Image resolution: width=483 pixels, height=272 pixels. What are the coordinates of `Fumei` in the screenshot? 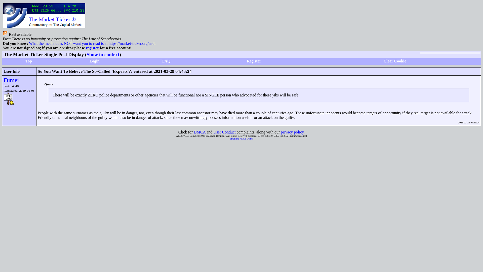 It's located at (11, 80).